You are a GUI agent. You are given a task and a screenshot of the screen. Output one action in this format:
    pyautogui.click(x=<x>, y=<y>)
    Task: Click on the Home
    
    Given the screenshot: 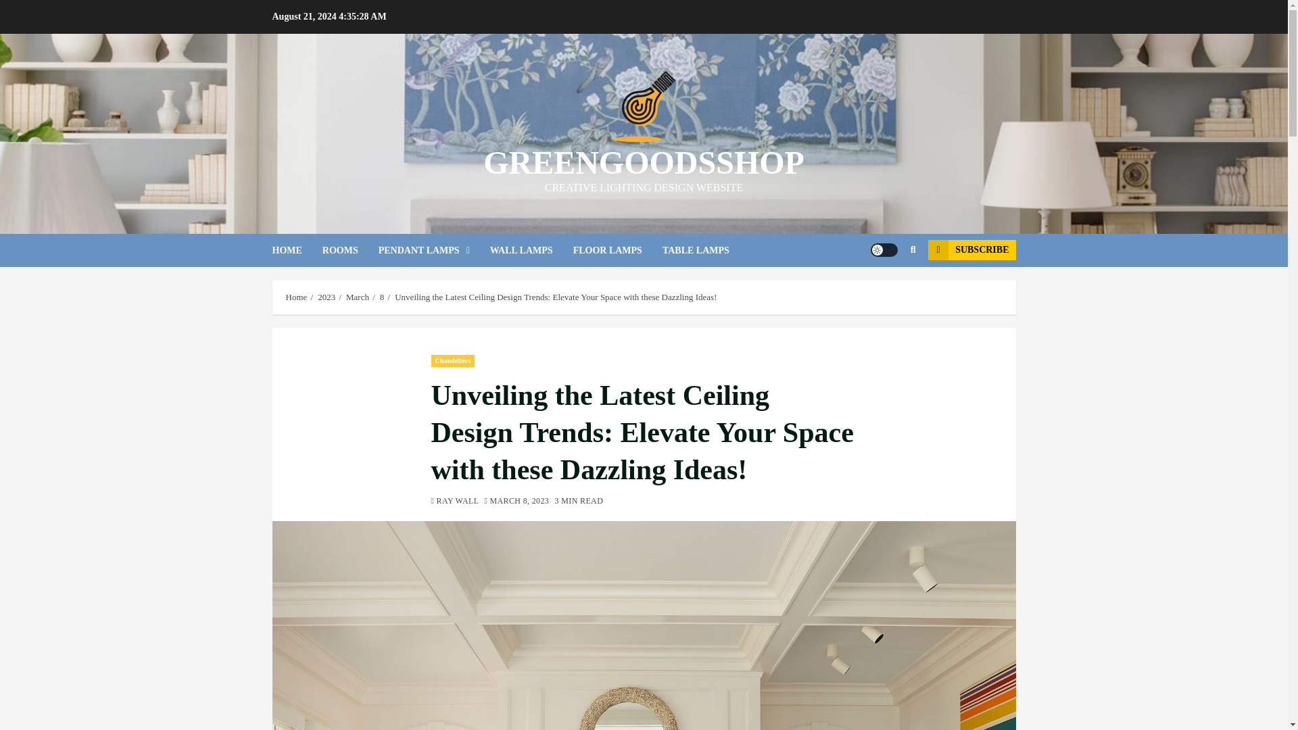 What is the action you would take?
    pyautogui.click(x=296, y=297)
    